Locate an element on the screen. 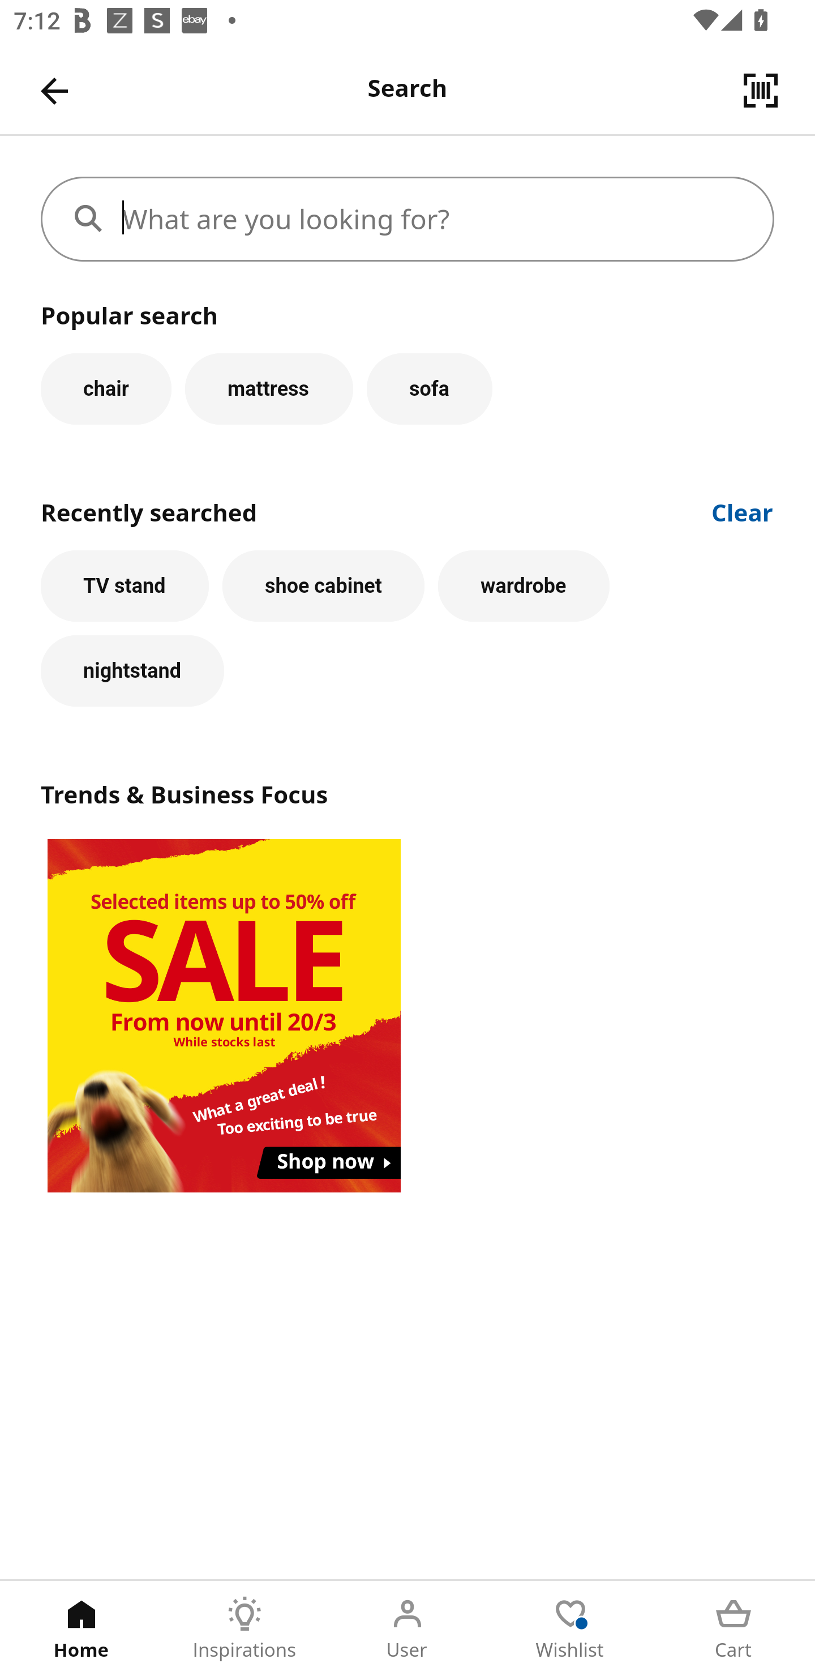 The width and height of the screenshot is (815, 1676). mattress is located at coordinates (268, 388).